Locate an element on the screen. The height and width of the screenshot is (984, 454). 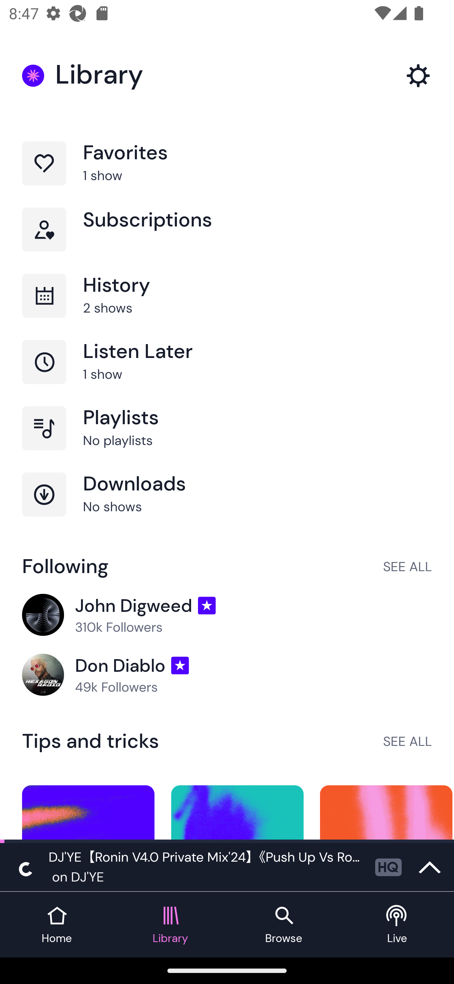
Don Diablo, 49k Followers Don Diablo 49k Followers is located at coordinates (227, 675).